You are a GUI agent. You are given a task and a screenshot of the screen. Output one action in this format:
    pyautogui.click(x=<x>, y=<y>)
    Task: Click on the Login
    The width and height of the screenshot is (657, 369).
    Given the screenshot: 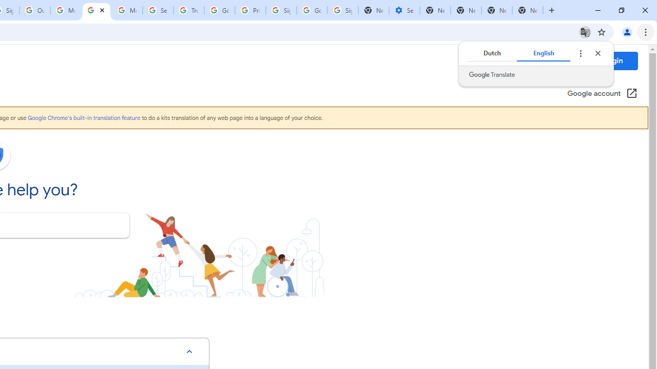 What is the action you would take?
    pyautogui.click(x=613, y=60)
    